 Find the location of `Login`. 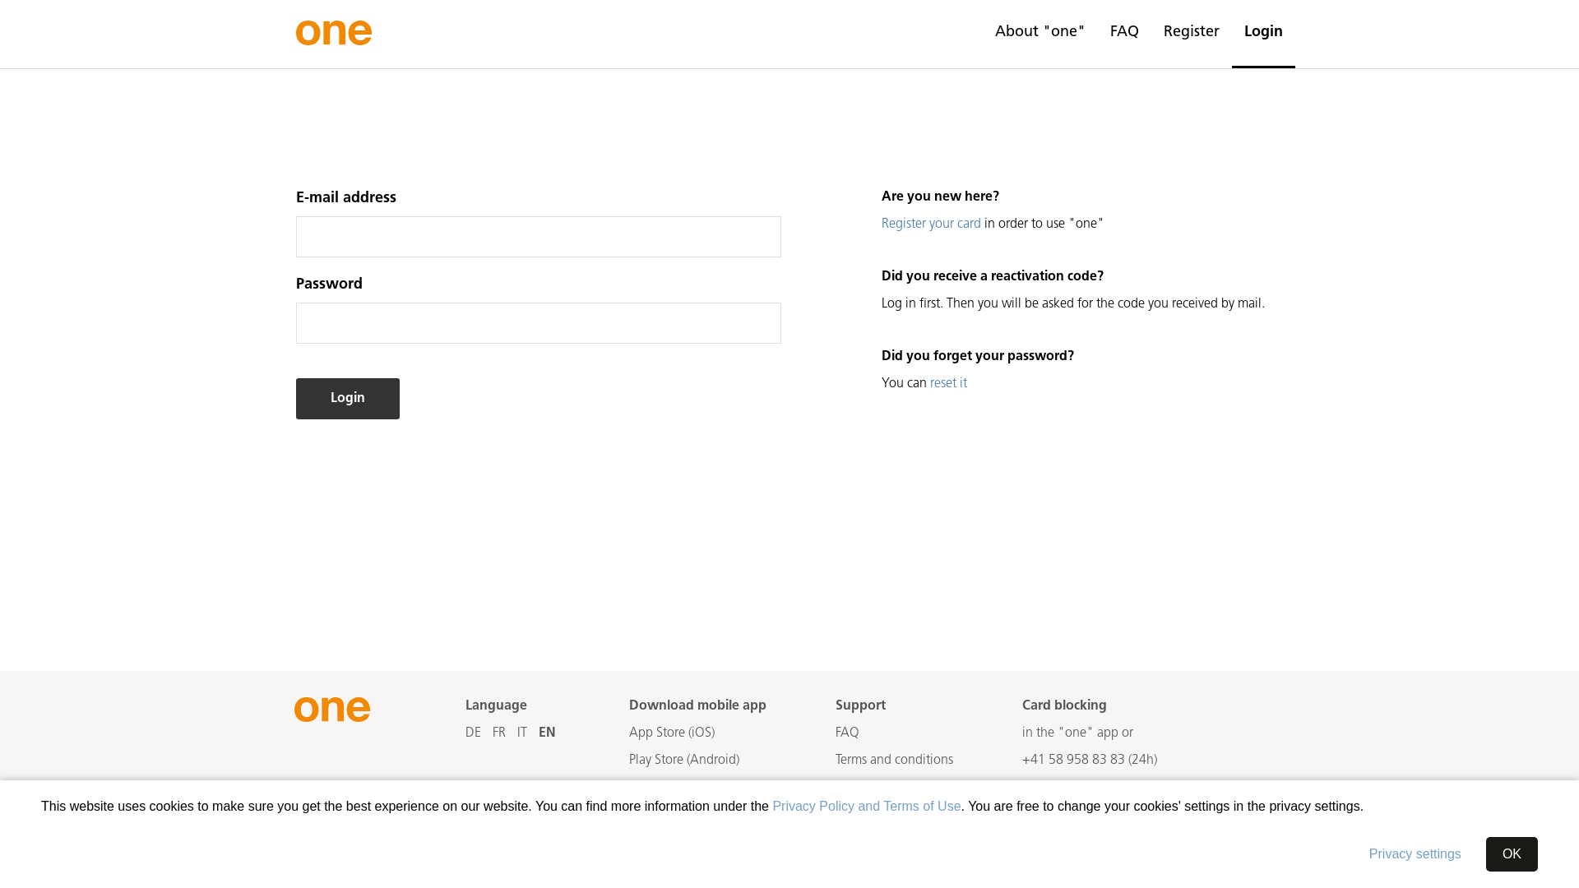

Login is located at coordinates (348, 400).